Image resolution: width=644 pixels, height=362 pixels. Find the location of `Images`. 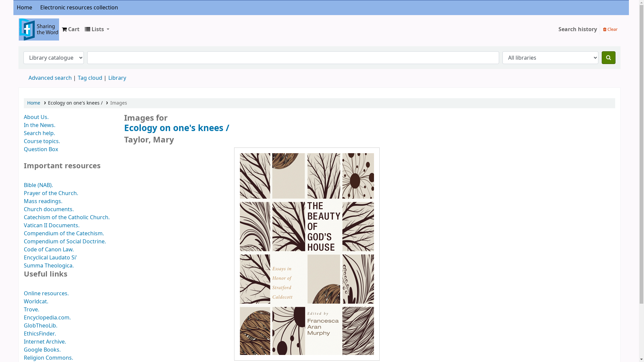

Images is located at coordinates (119, 103).